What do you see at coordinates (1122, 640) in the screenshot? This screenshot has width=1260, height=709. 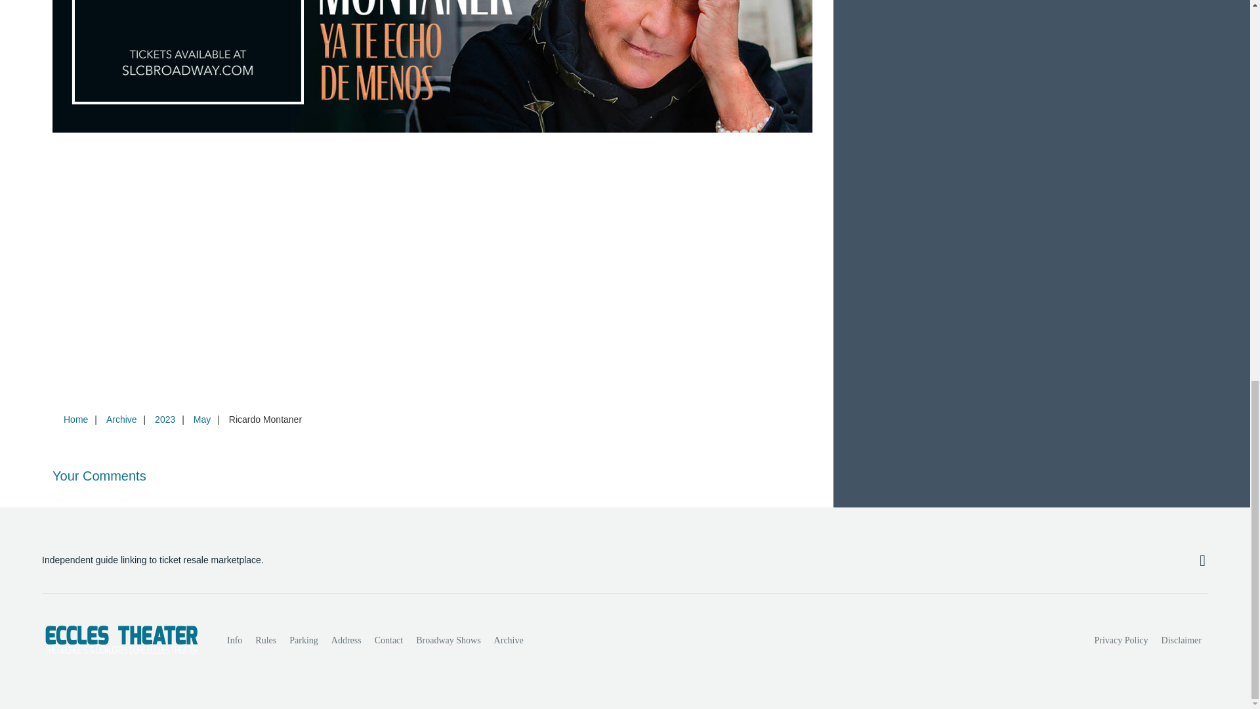 I see `Privacy Policy` at bounding box center [1122, 640].